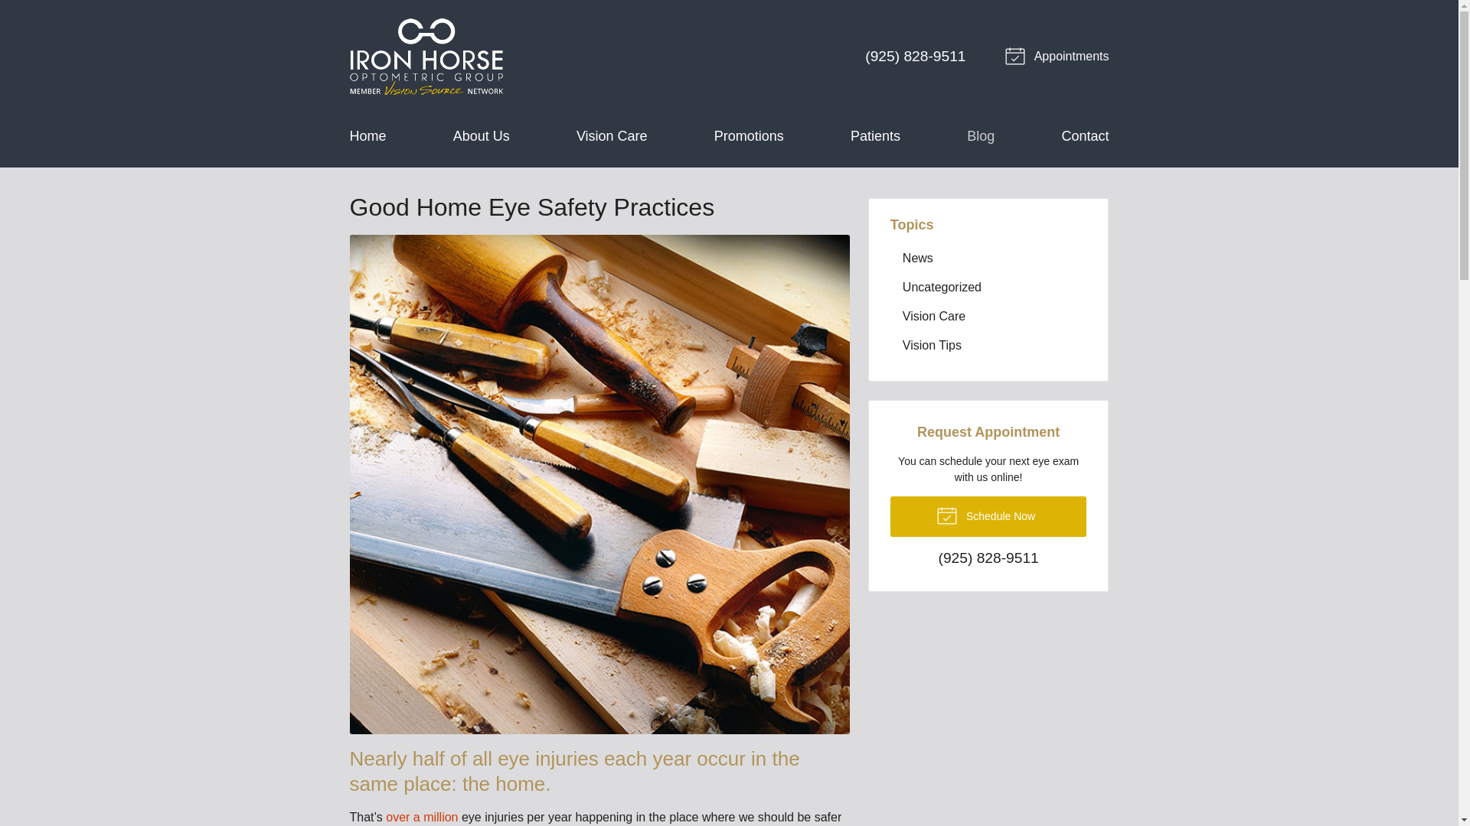 The height and width of the screenshot is (826, 1470). Describe the element at coordinates (875, 136) in the screenshot. I see `Patients` at that location.